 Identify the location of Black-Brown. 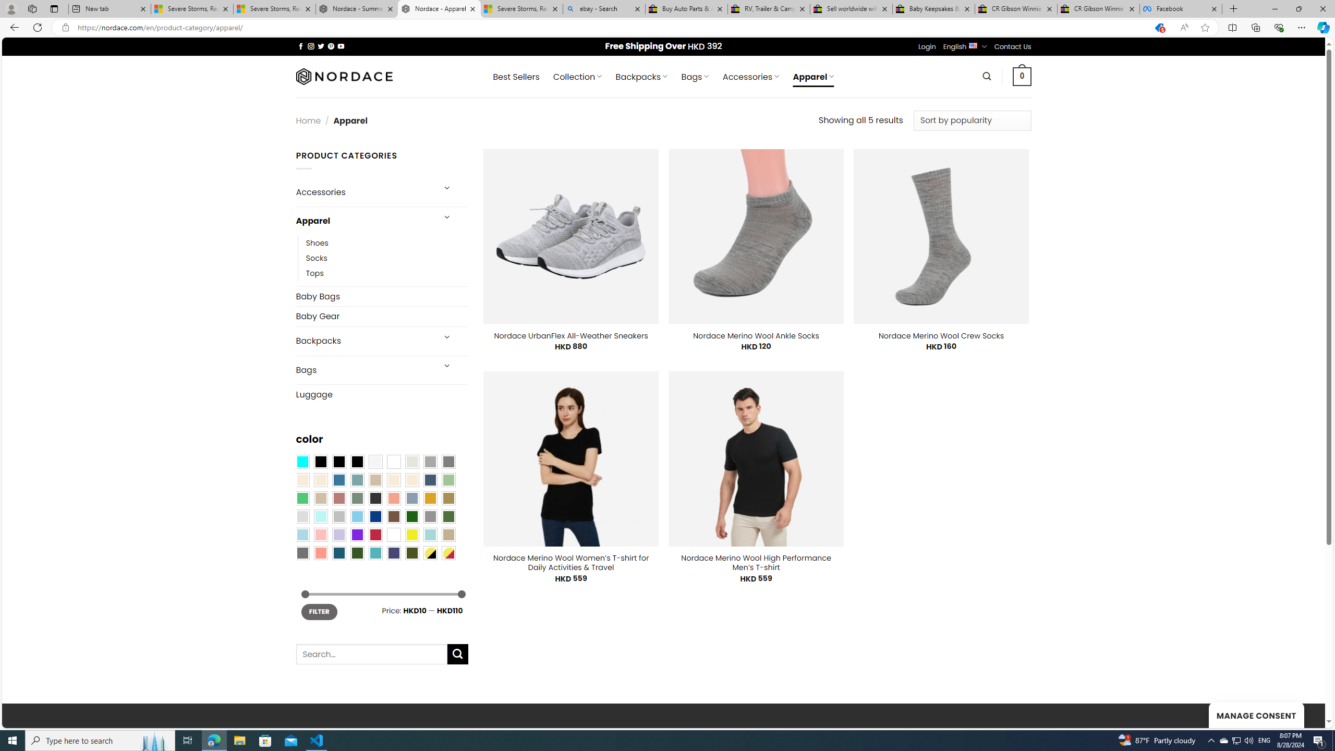
(357, 462).